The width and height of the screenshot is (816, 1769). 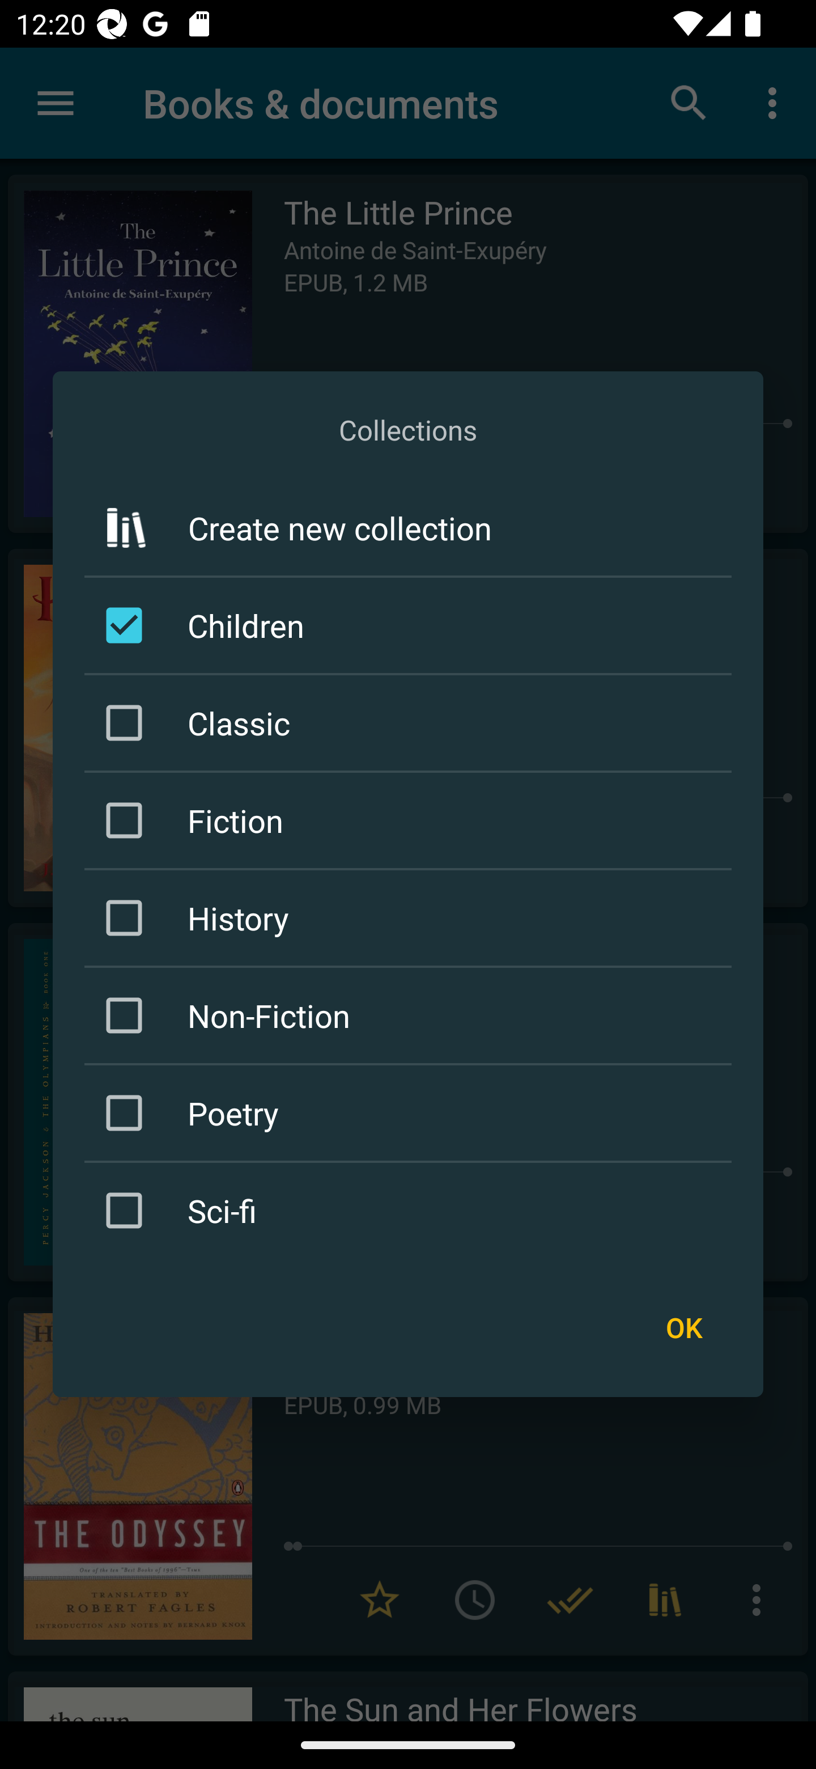 What do you see at coordinates (411, 820) in the screenshot?
I see `Fiction` at bounding box center [411, 820].